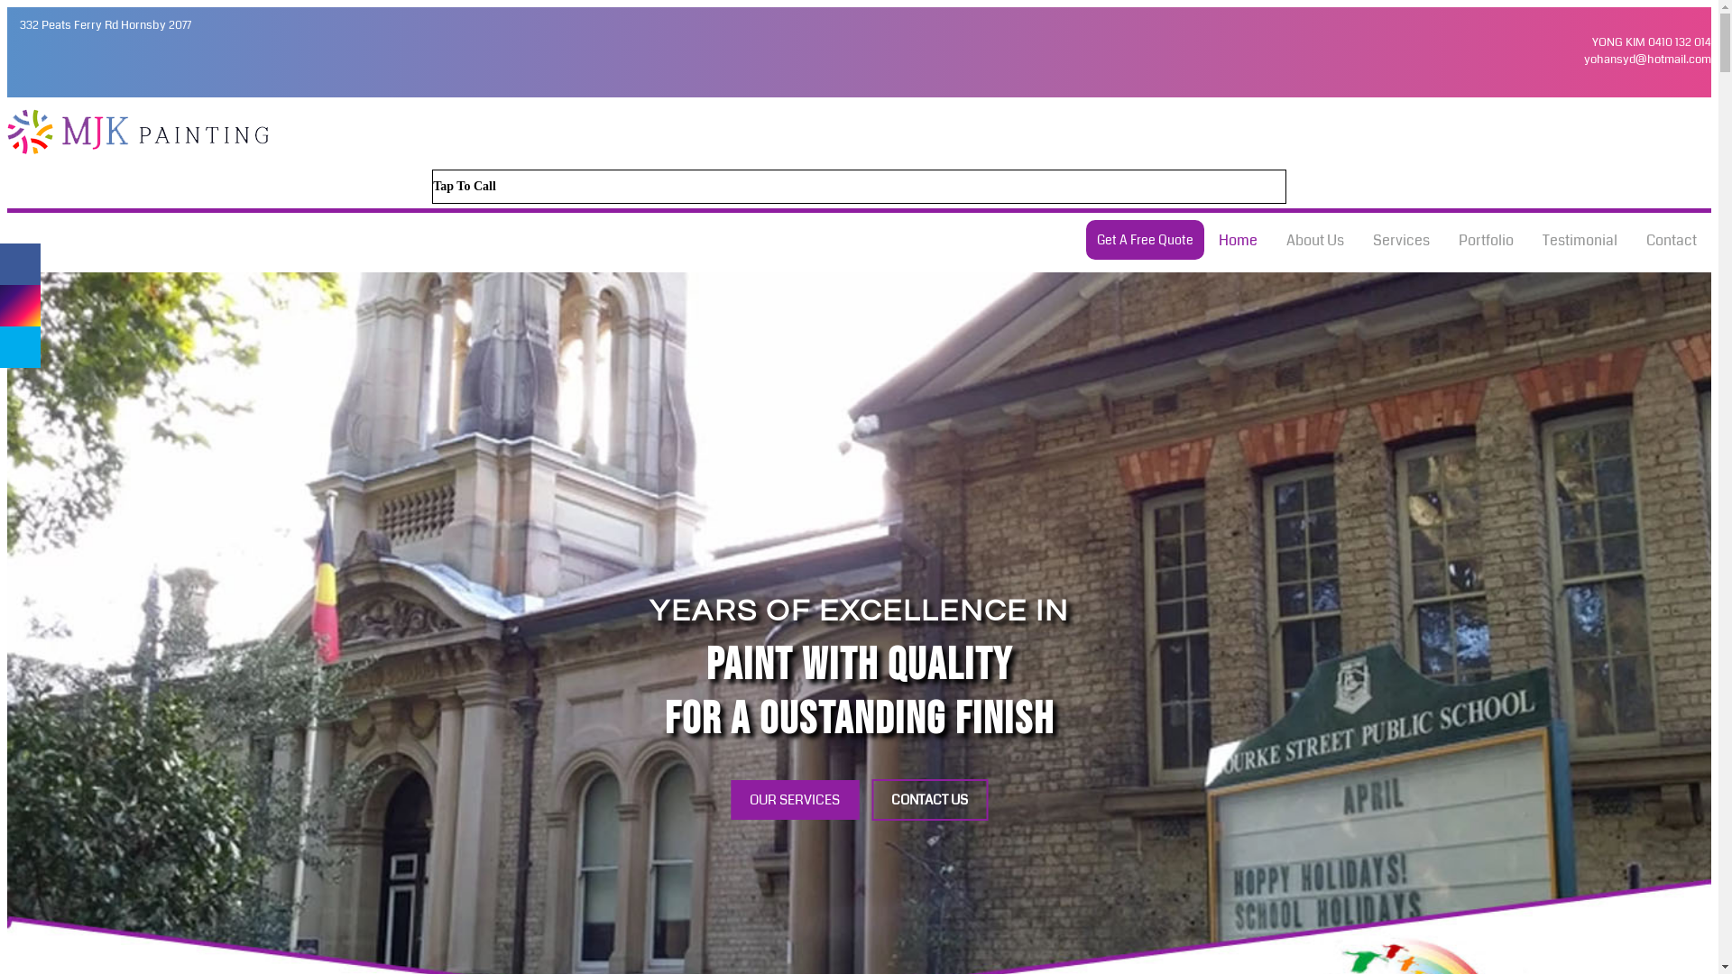 This screenshot has height=974, width=1732. What do you see at coordinates (929, 800) in the screenshot?
I see `CONTACT US` at bounding box center [929, 800].